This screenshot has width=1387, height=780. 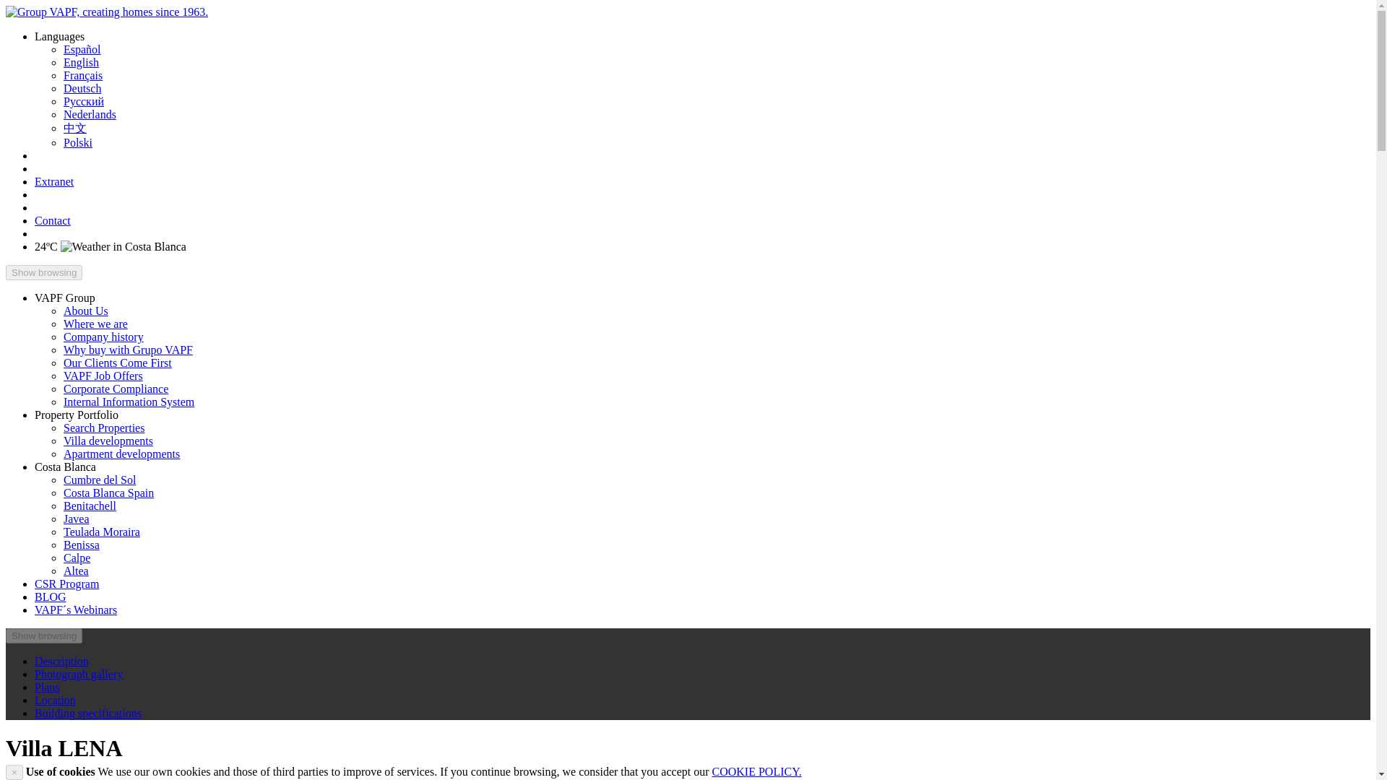 What do you see at coordinates (104, 428) in the screenshot?
I see `Search Properties` at bounding box center [104, 428].